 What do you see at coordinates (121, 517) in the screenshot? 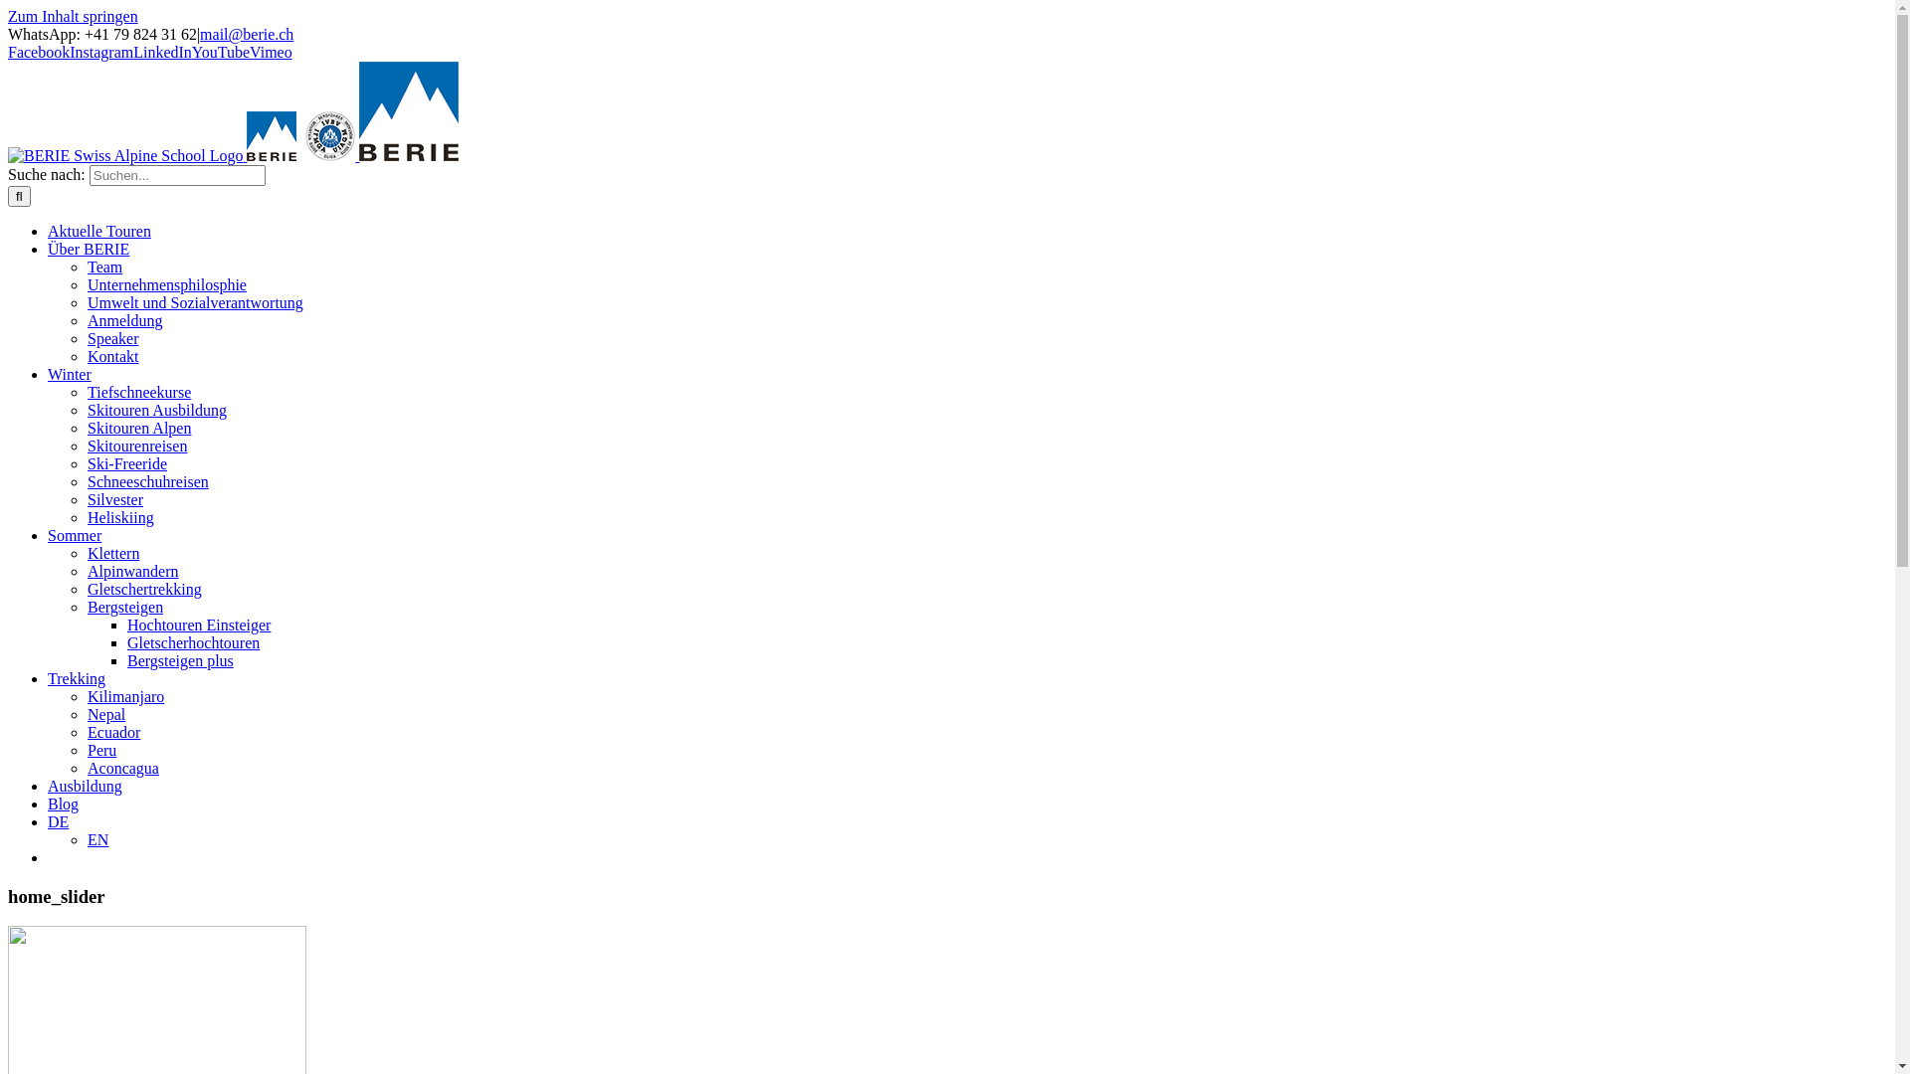
I see `Heliskiing` at bounding box center [121, 517].